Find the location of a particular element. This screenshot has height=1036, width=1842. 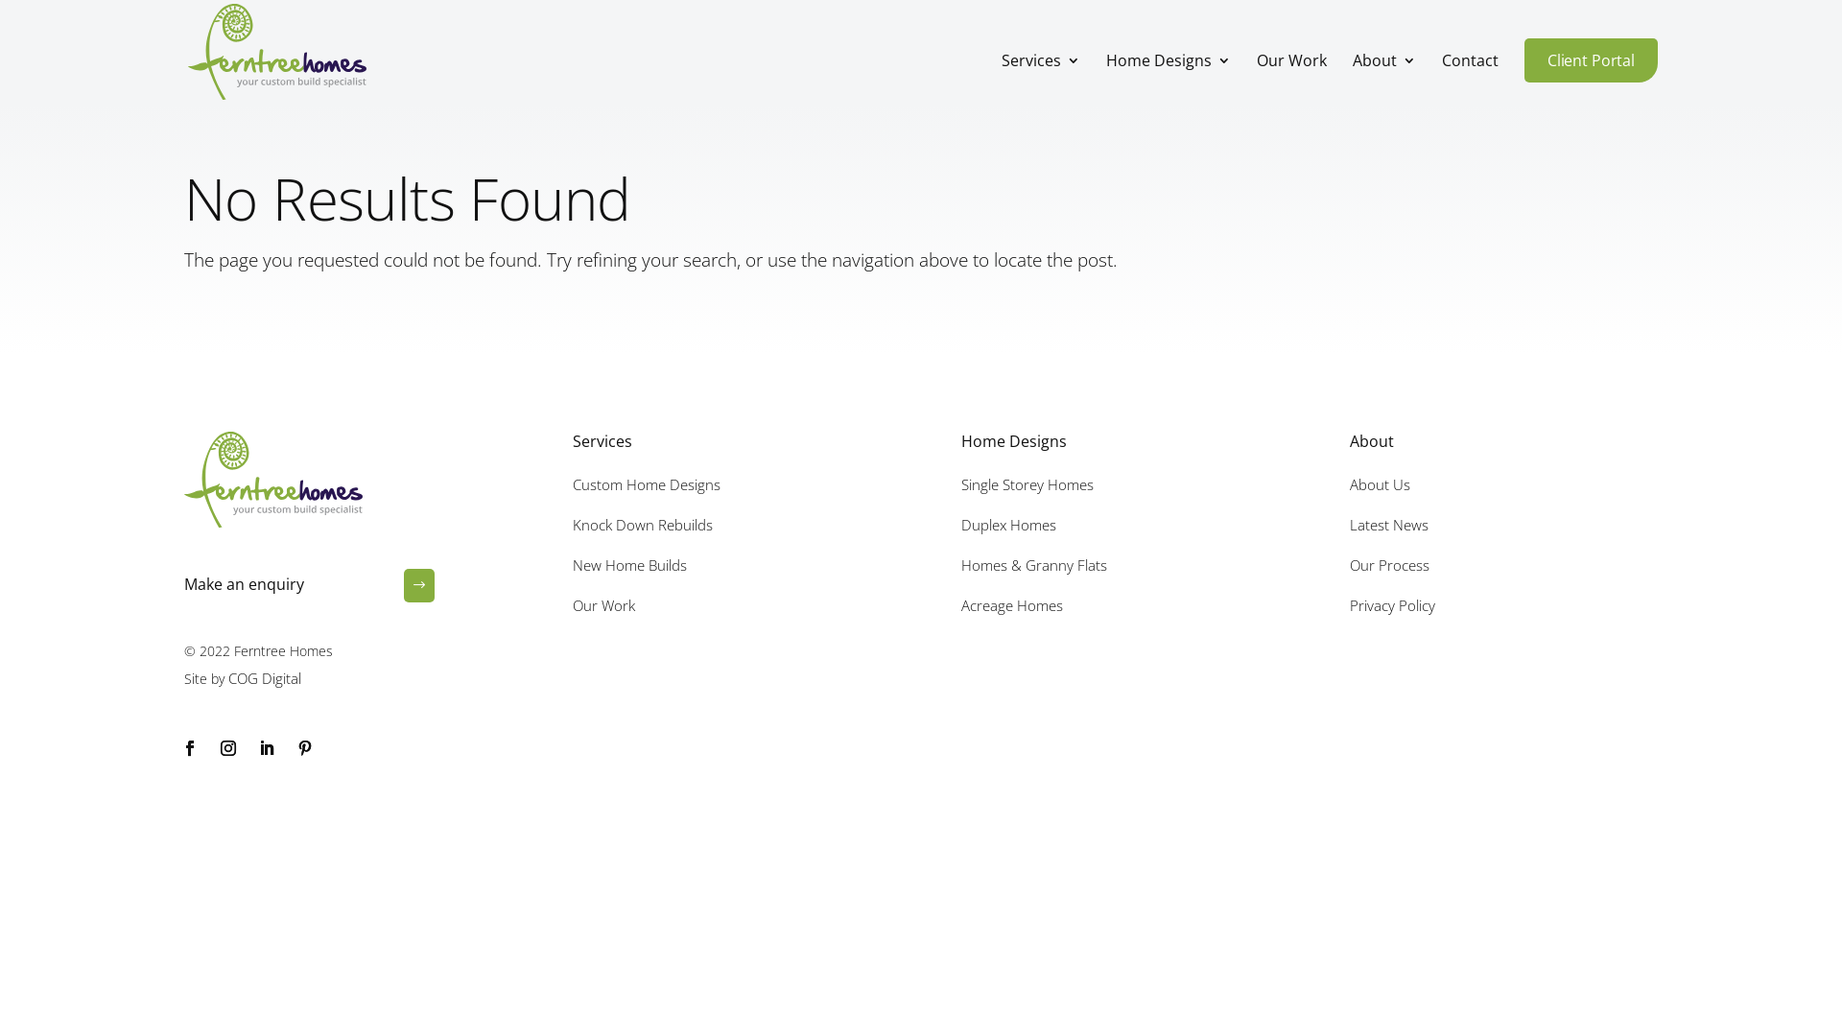

Follow on Facebook is located at coordinates (190, 748).